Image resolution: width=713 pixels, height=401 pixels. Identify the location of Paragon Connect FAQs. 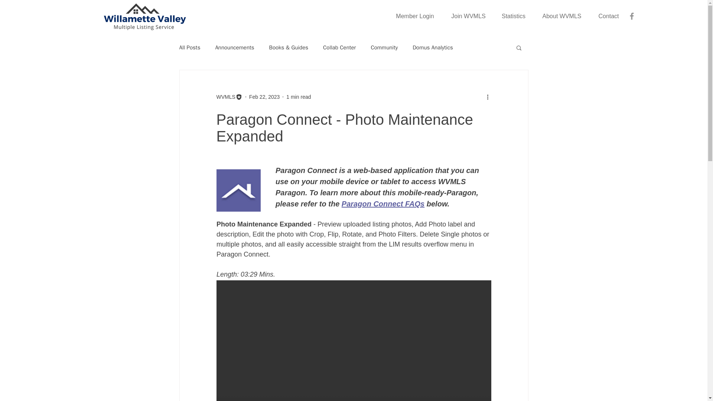
(382, 204).